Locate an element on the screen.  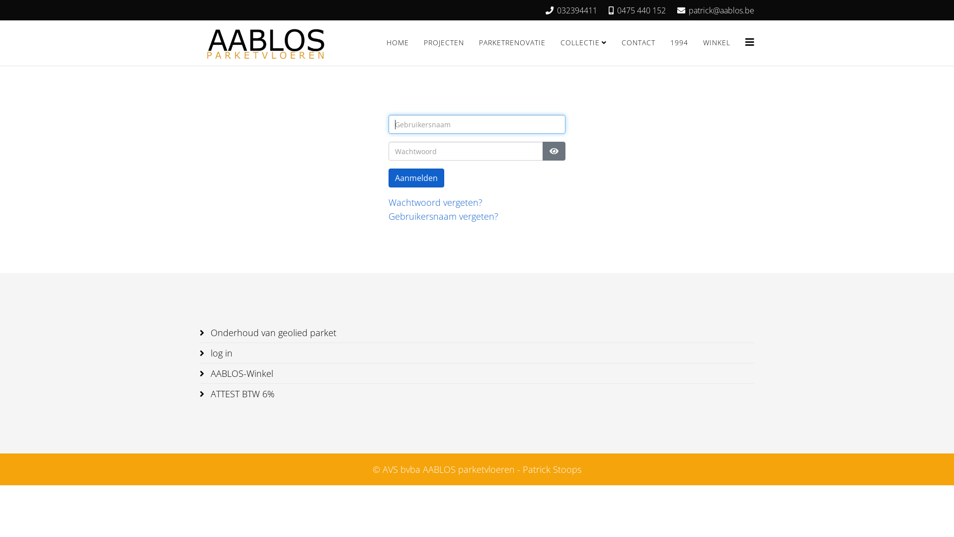
Gebruikersnaam vergeten? is located at coordinates (443, 216).